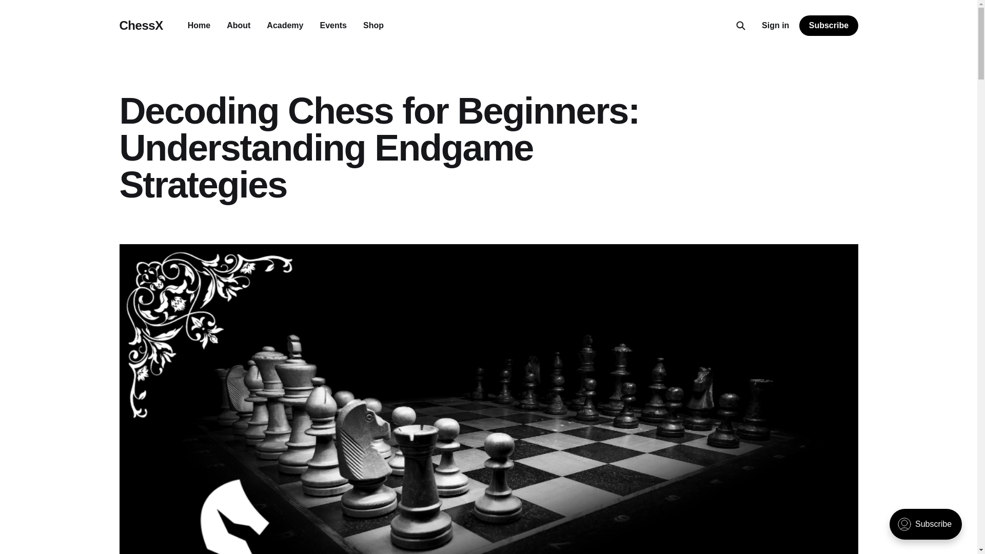 The height and width of the screenshot is (554, 985). What do you see at coordinates (775, 25) in the screenshot?
I see `Sign in` at bounding box center [775, 25].